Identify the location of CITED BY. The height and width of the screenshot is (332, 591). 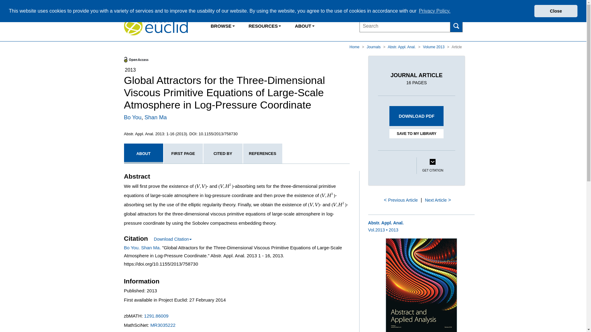
(223, 153).